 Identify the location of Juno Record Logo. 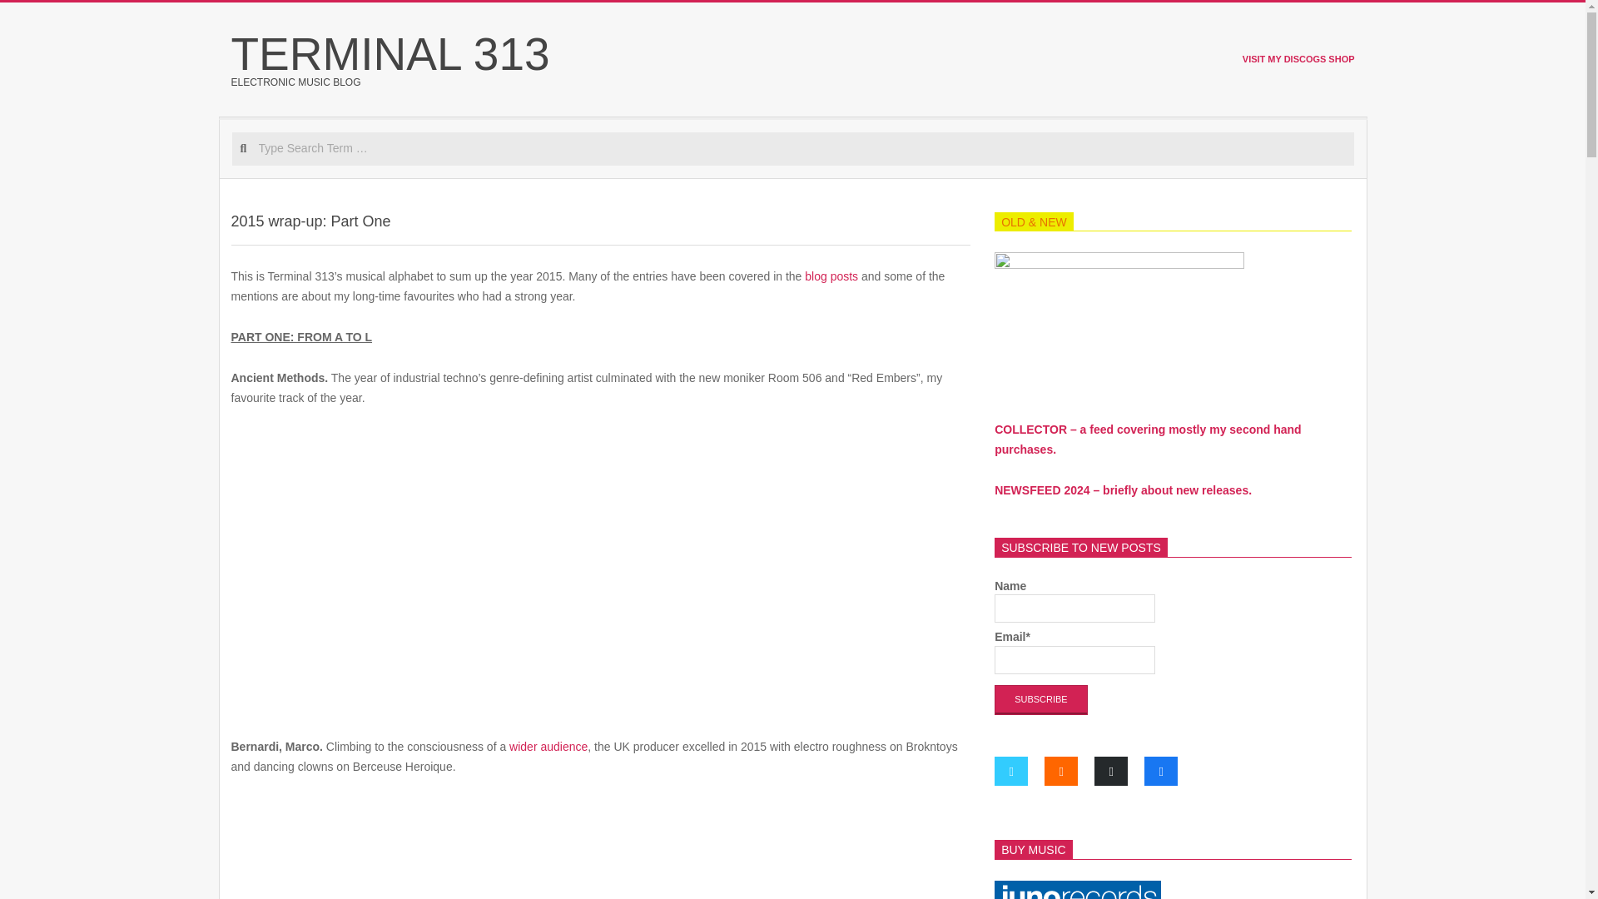
(1077, 890).